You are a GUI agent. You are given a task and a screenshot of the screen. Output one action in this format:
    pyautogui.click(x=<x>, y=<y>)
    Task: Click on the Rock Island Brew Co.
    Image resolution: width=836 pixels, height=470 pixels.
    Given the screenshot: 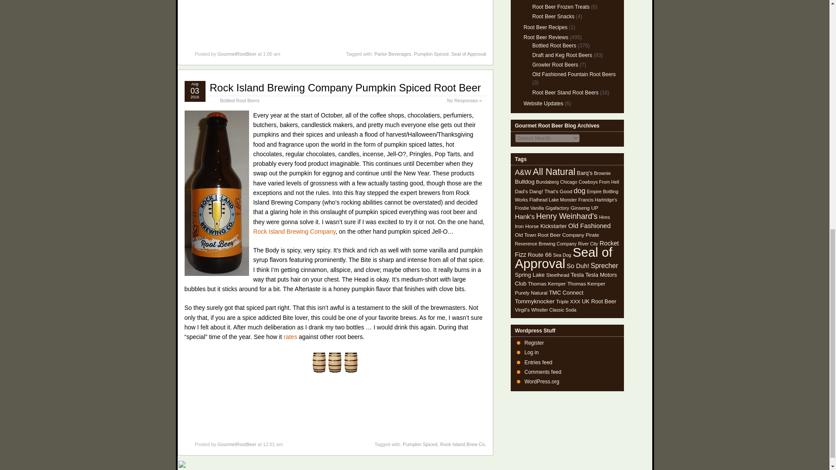 What is the action you would take?
    pyautogui.click(x=463, y=444)
    